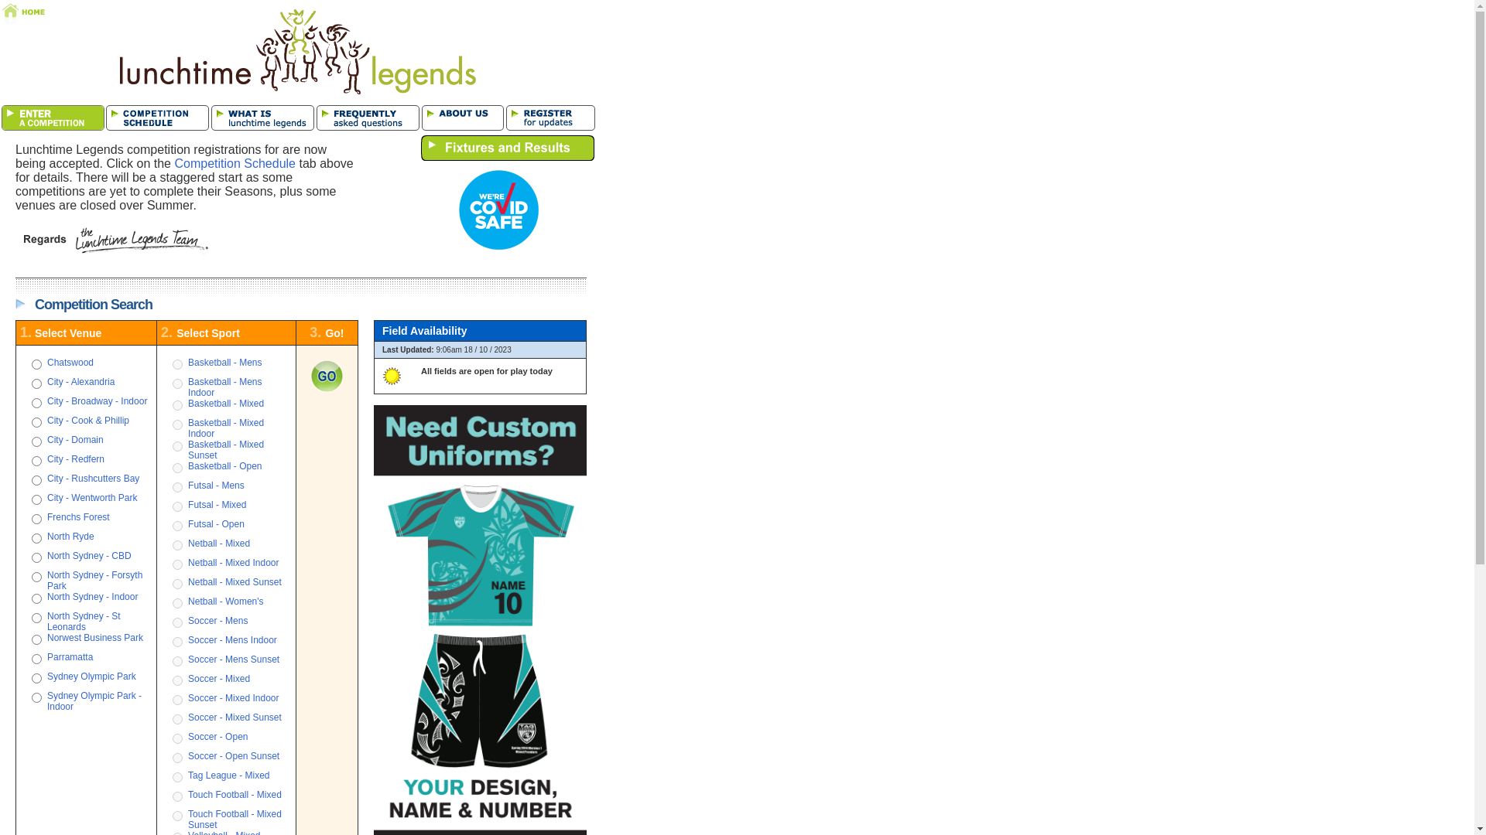 The width and height of the screenshot is (1486, 835). Describe the element at coordinates (93, 597) in the screenshot. I see `North Sydney - Indoor` at that location.